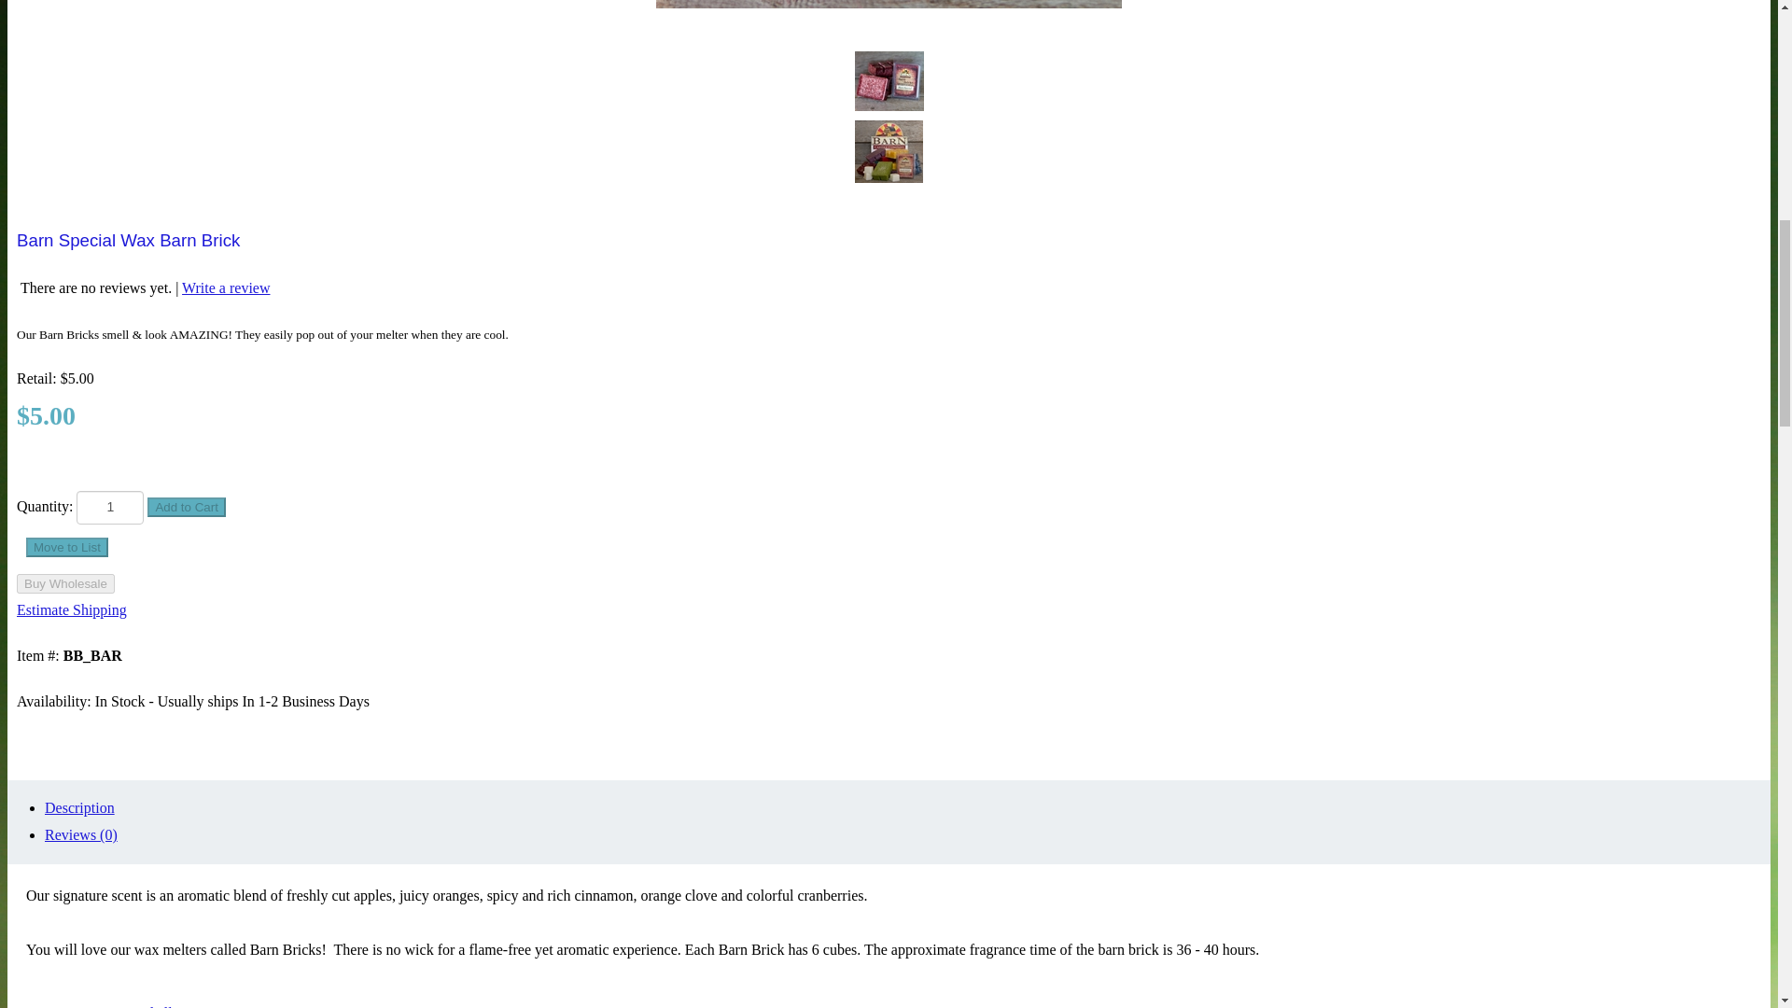  I want to click on Write a review, so click(226, 287).